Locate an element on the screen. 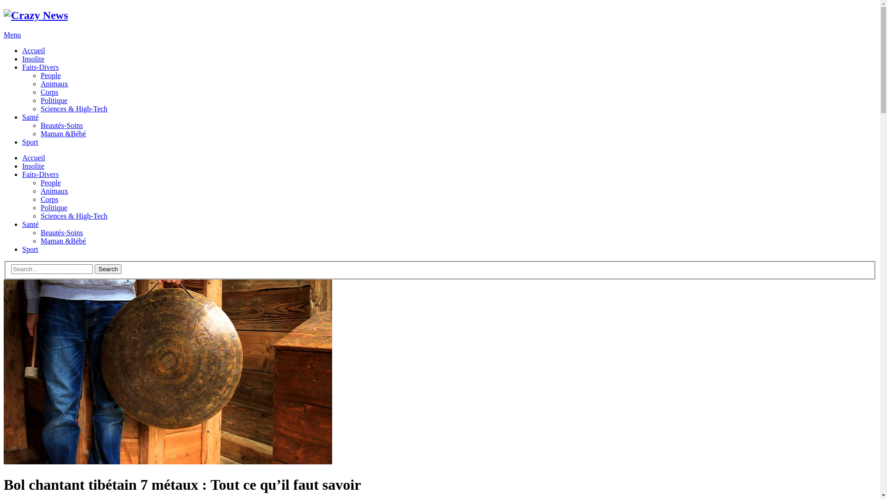 Image resolution: width=887 pixels, height=499 pixels. Sport is located at coordinates (30, 249).